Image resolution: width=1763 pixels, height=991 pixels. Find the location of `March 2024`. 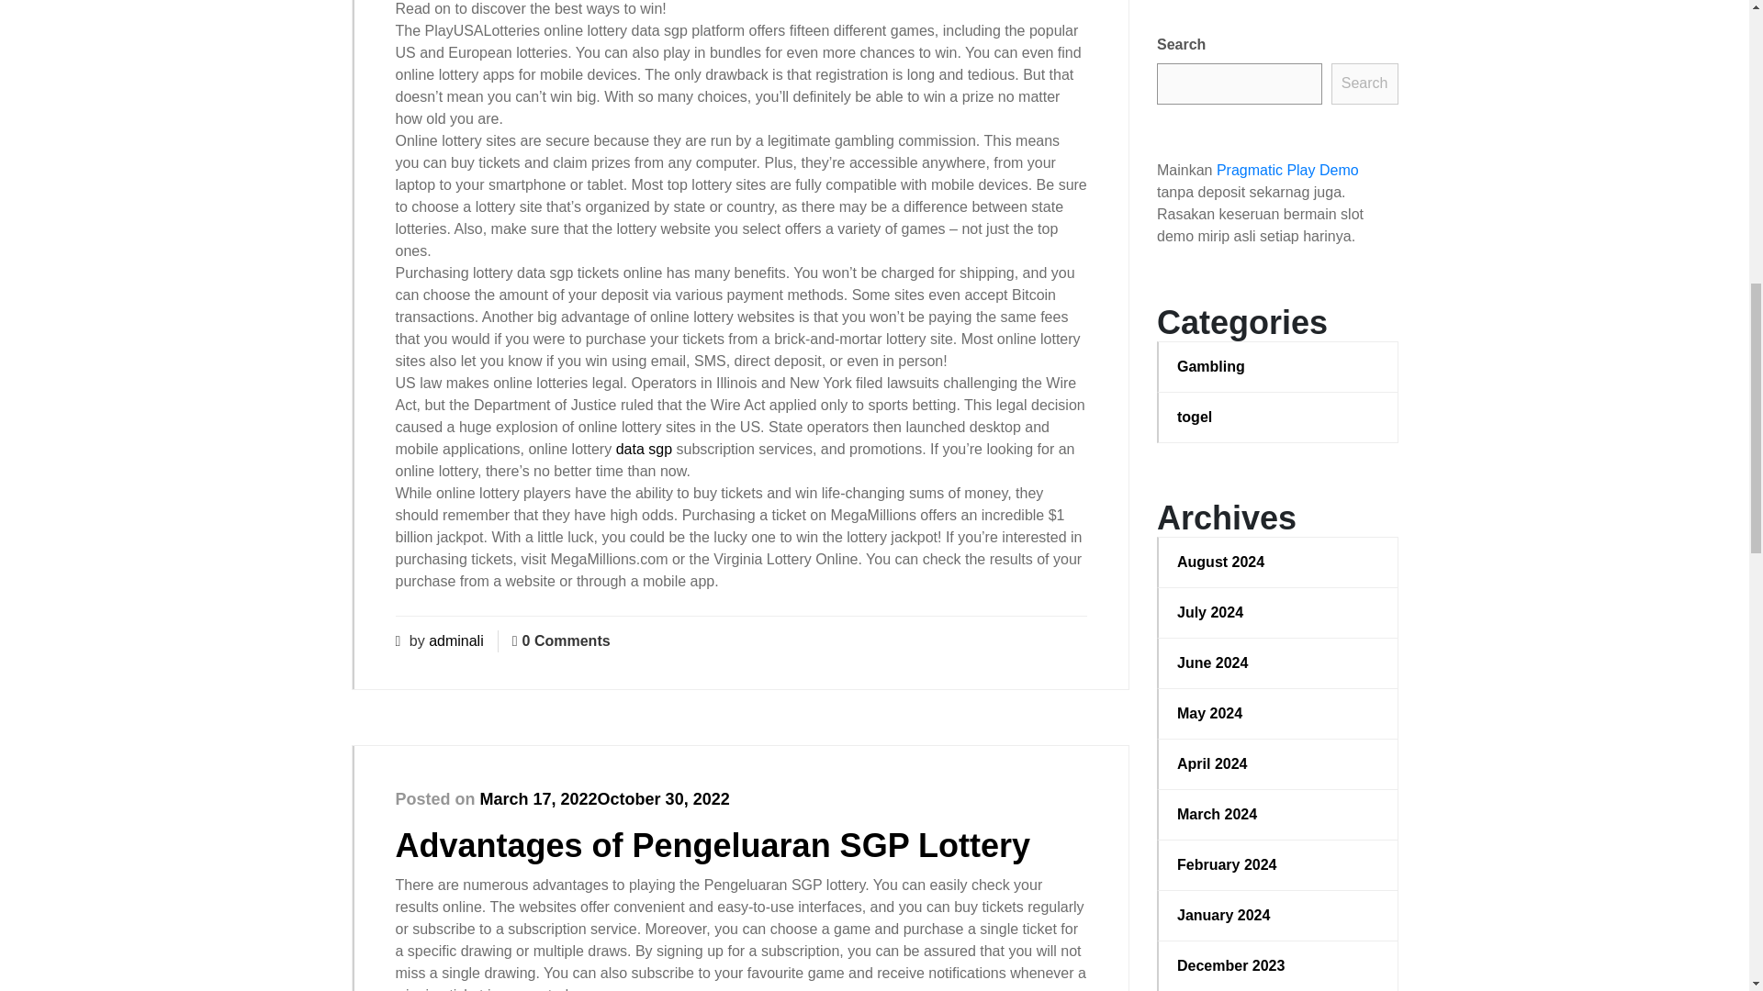

March 2024 is located at coordinates (1278, 814).